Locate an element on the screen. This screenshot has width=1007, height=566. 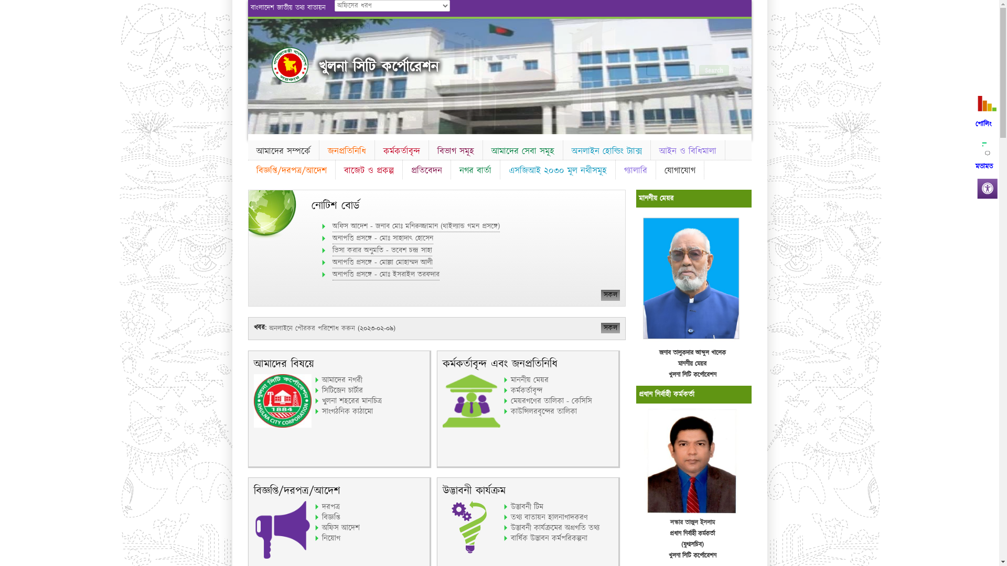

					
				 is located at coordinates (290, 65).